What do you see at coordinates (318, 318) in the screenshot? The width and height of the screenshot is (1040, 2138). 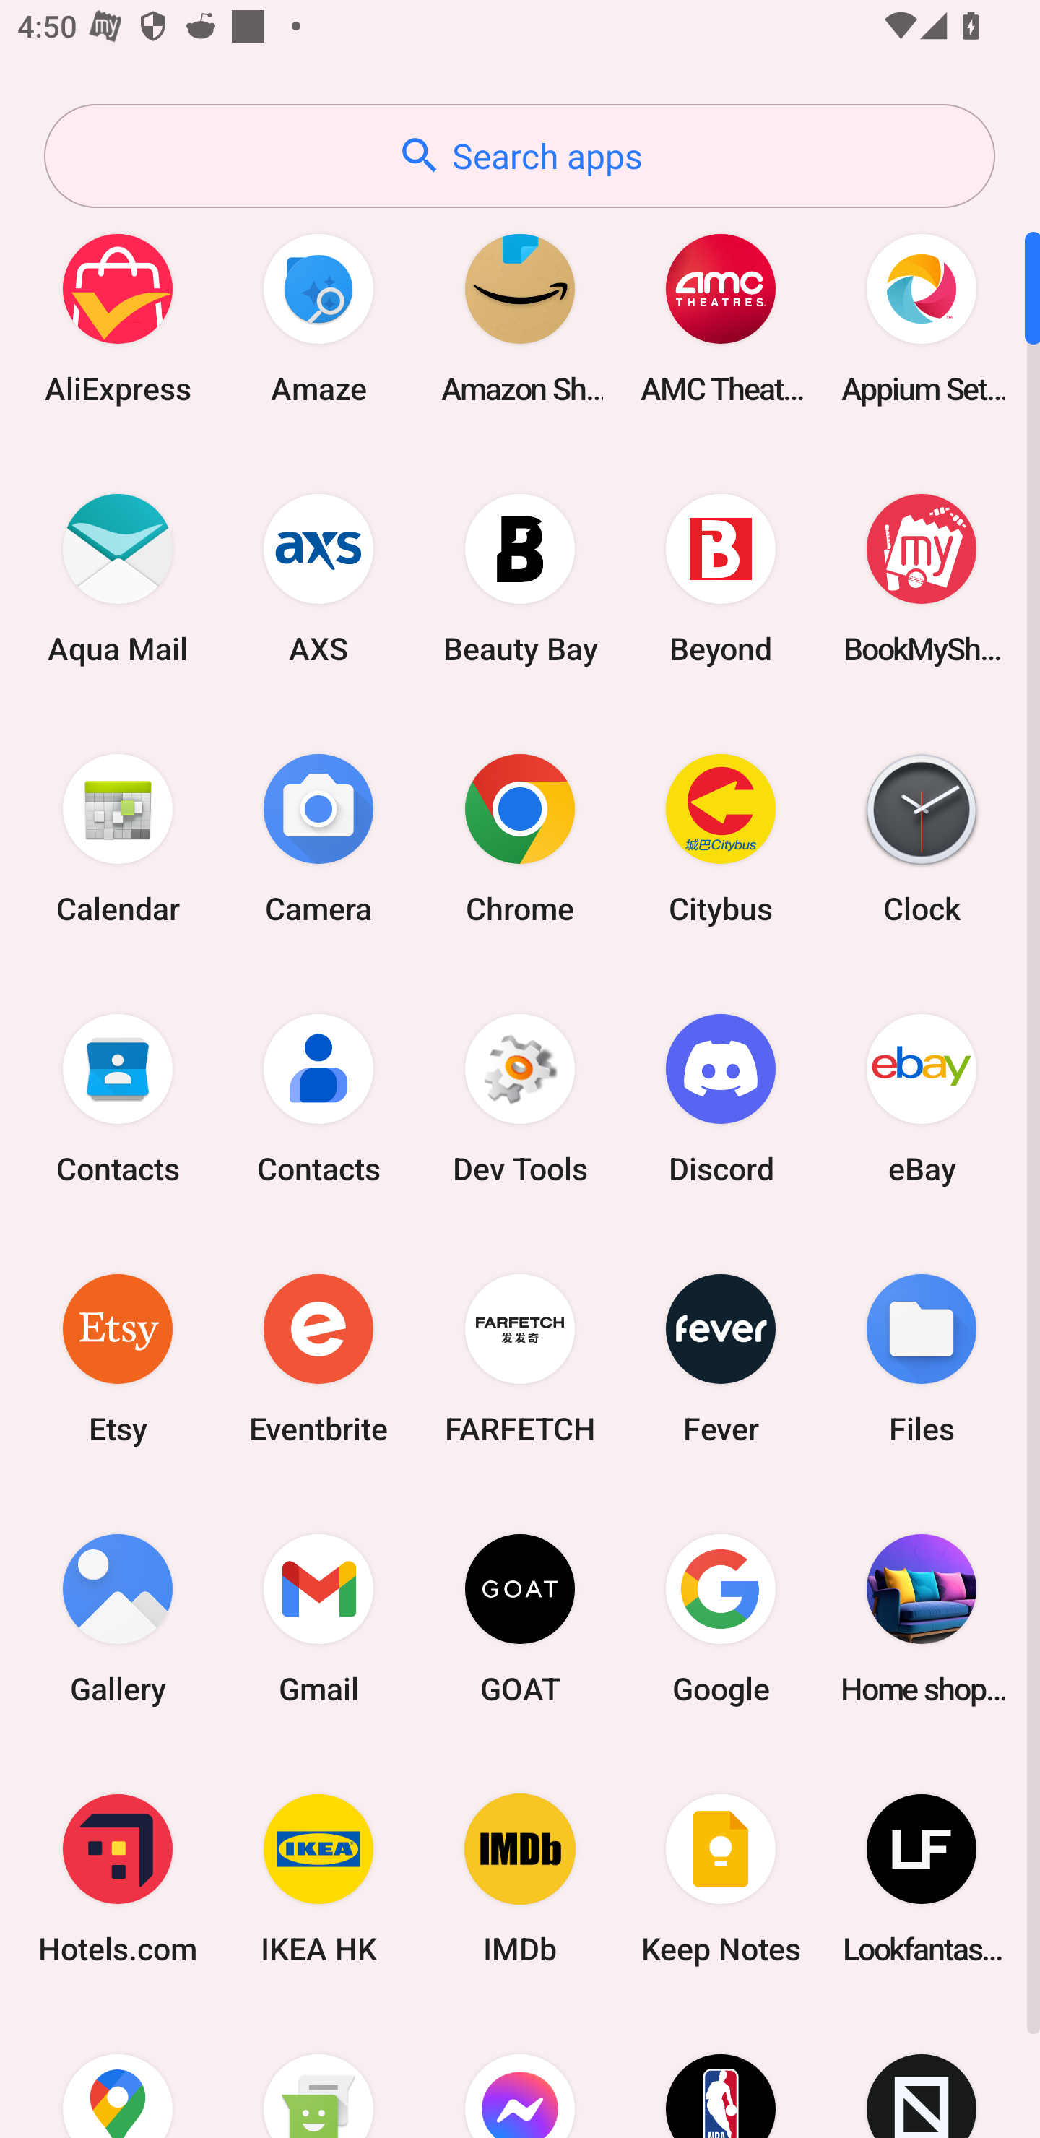 I see `Amaze` at bounding box center [318, 318].